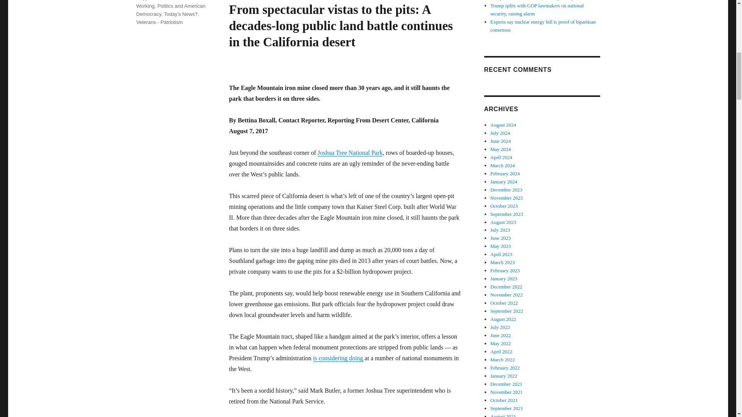 The height and width of the screenshot is (417, 742). I want to click on June 2024, so click(501, 141).